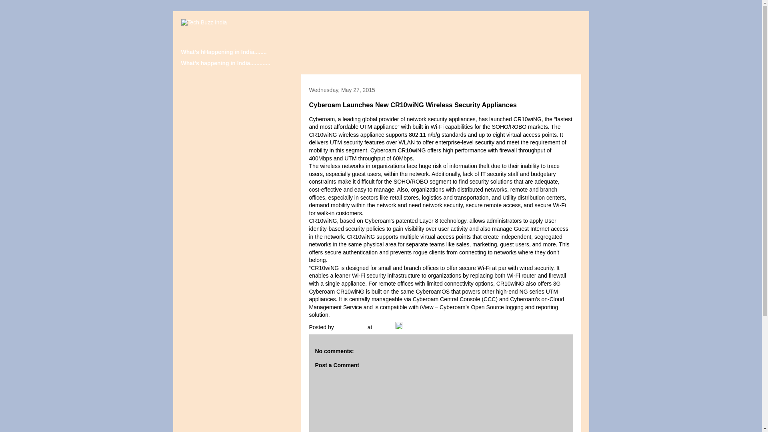 This screenshot has height=432, width=768. Describe the element at coordinates (383, 327) in the screenshot. I see `permanent link` at that location.